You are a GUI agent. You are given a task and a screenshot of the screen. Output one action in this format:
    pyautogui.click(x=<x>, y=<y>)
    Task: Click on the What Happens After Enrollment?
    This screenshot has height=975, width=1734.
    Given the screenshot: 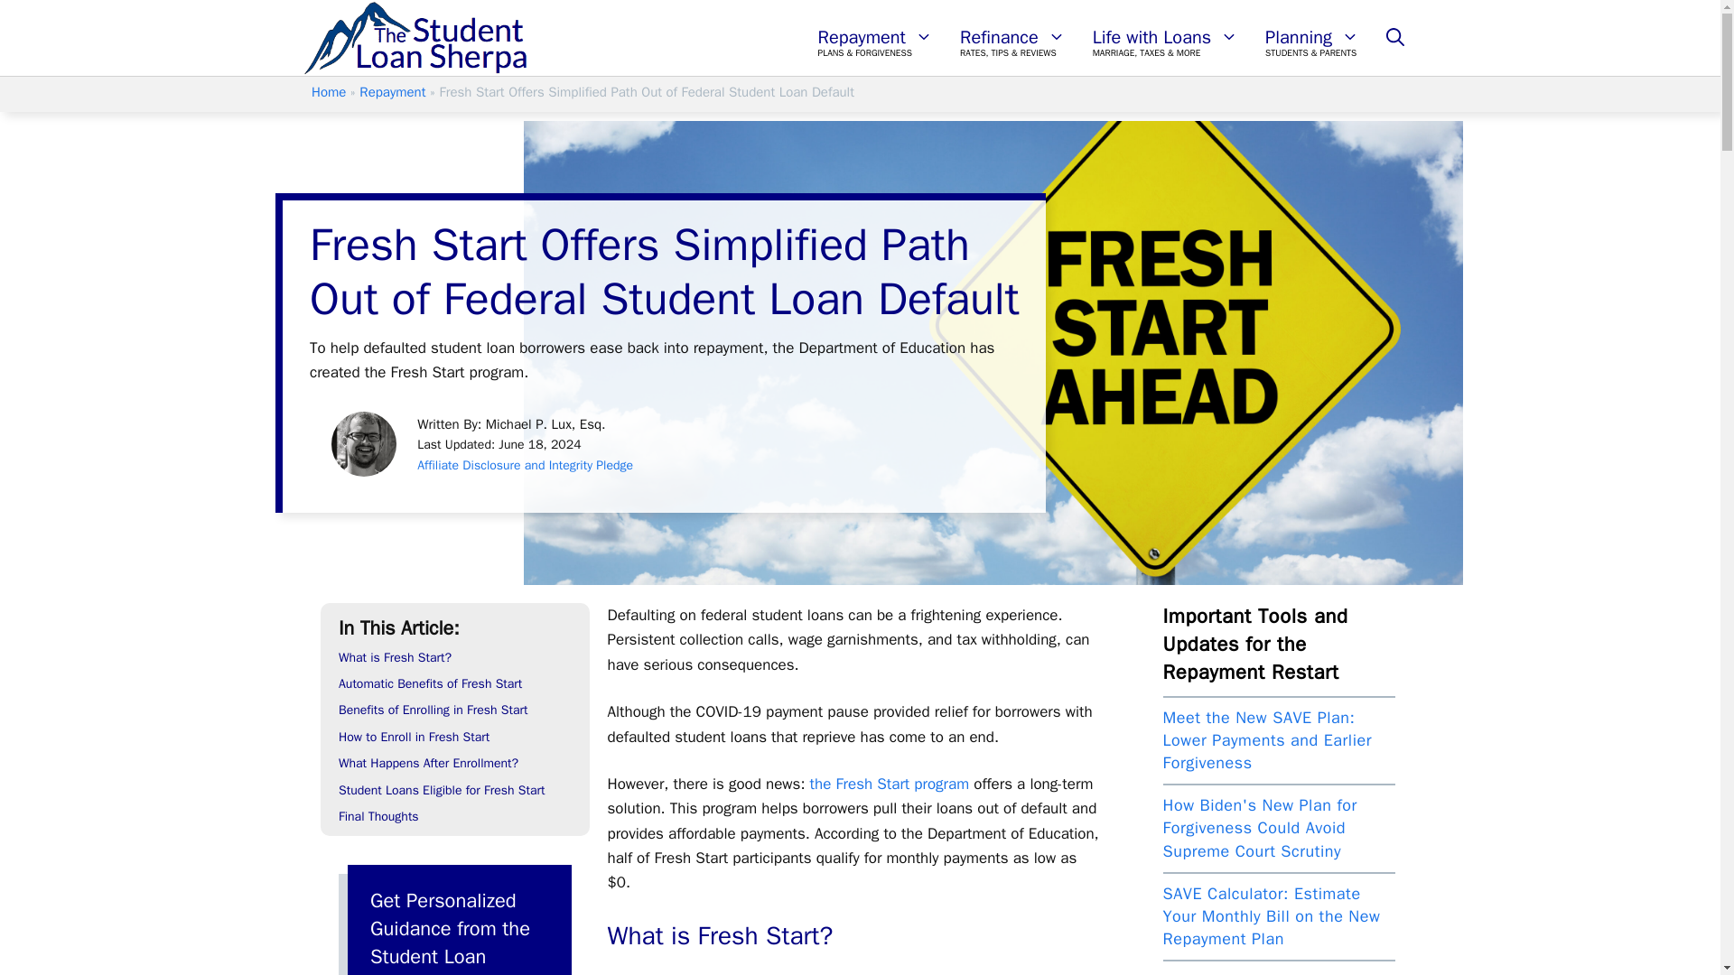 What is the action you would take?
    pyautogui.click(x=428, y=764)
    